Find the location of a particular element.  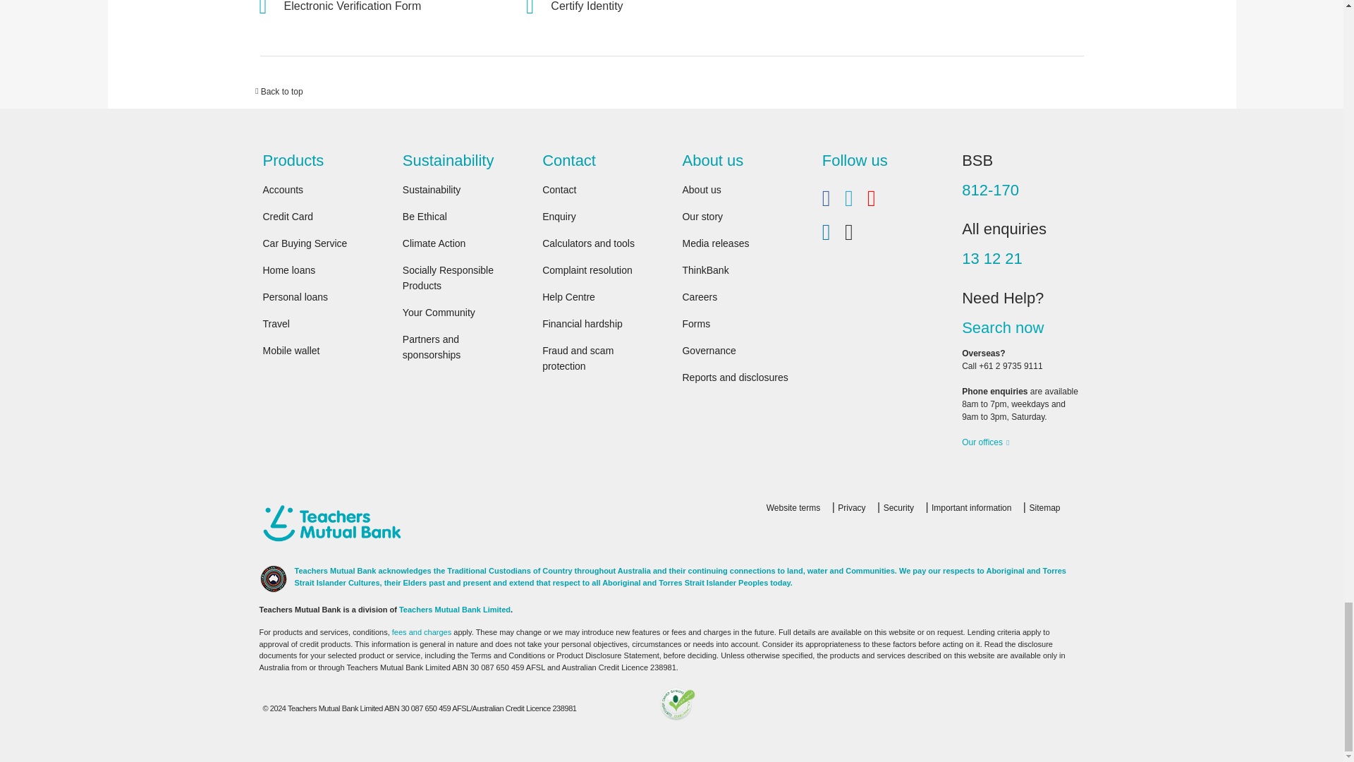

Mobile wallet is located at coordinates (291, 351).